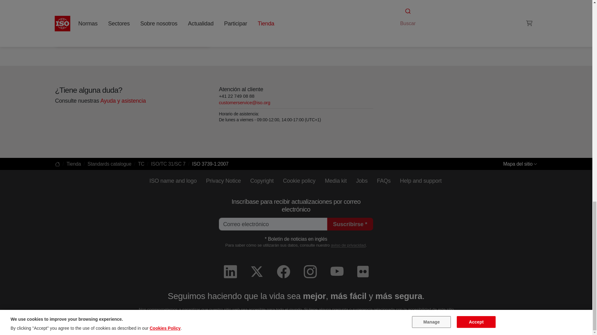  I want to click on Industry, Innovation and Infrastructure, so click(137, 36).